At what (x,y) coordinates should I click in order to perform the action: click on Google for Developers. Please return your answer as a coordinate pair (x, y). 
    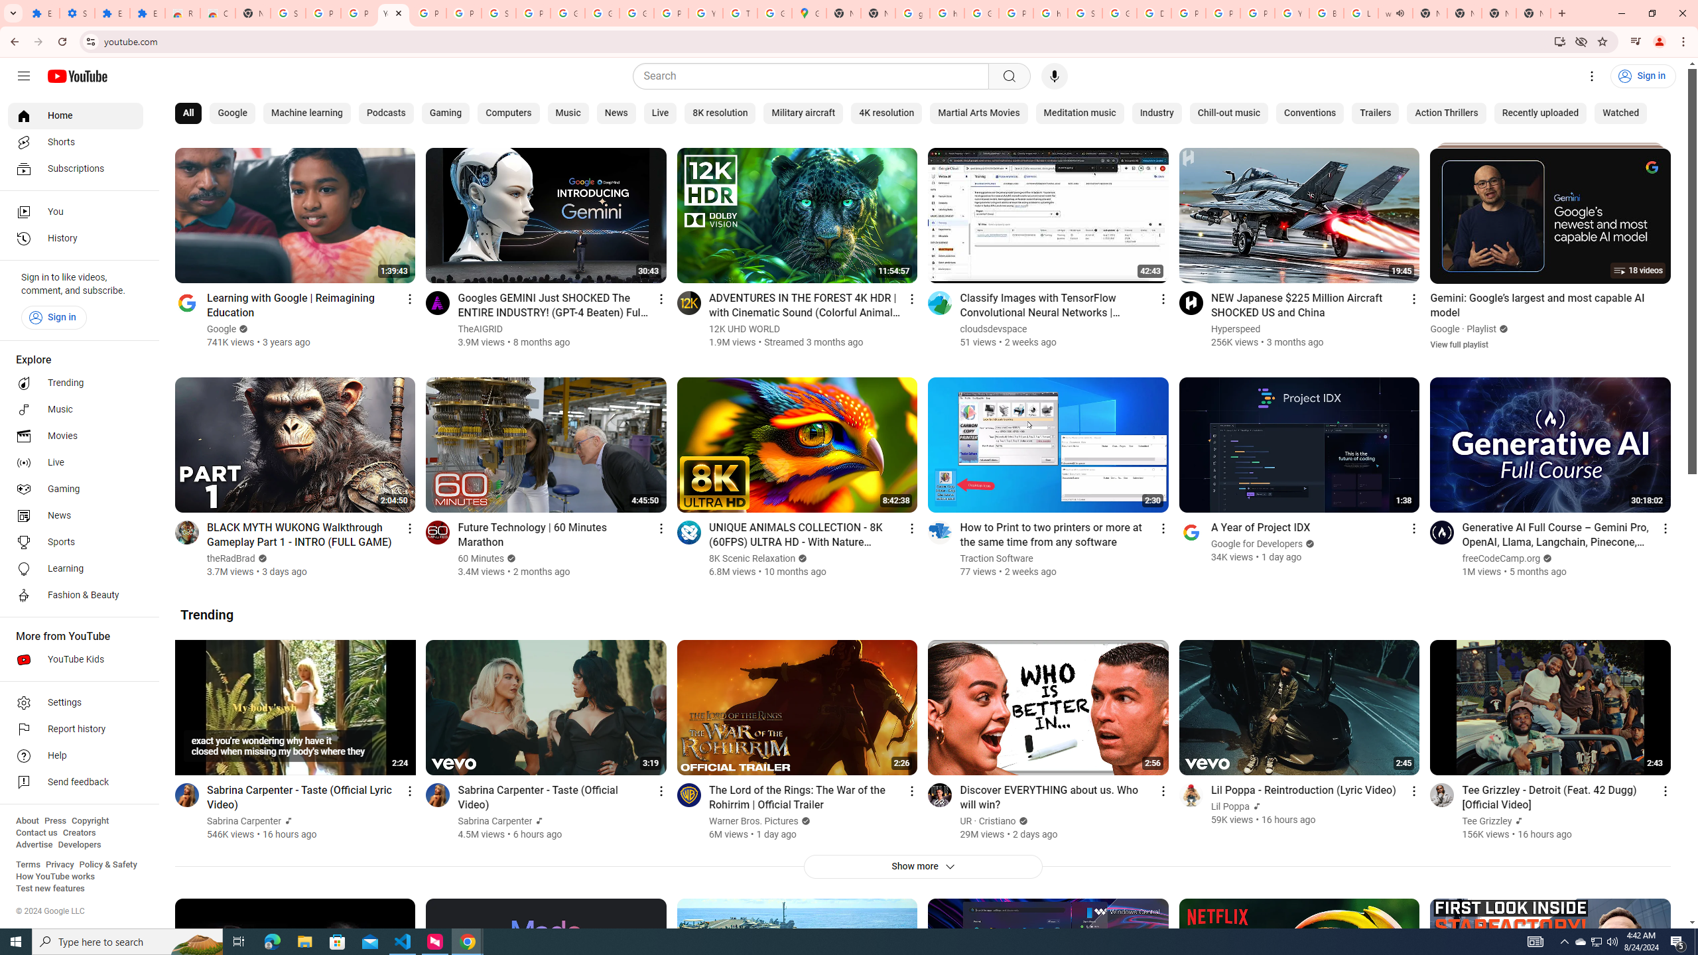
    Looking at the image, I should click on (1258, 544).